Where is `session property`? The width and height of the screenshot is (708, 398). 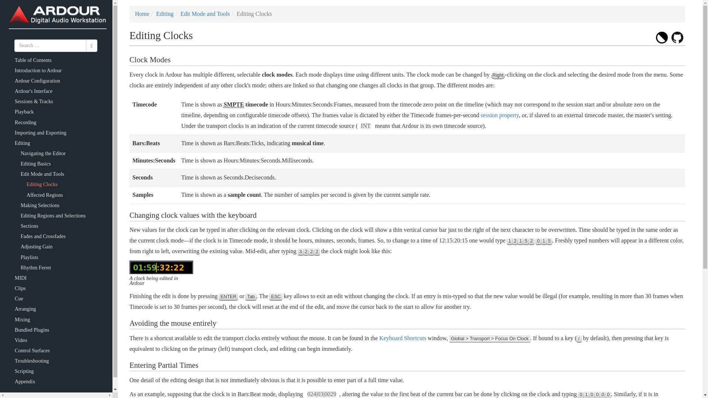 session property is located at coordinates (500, 115).